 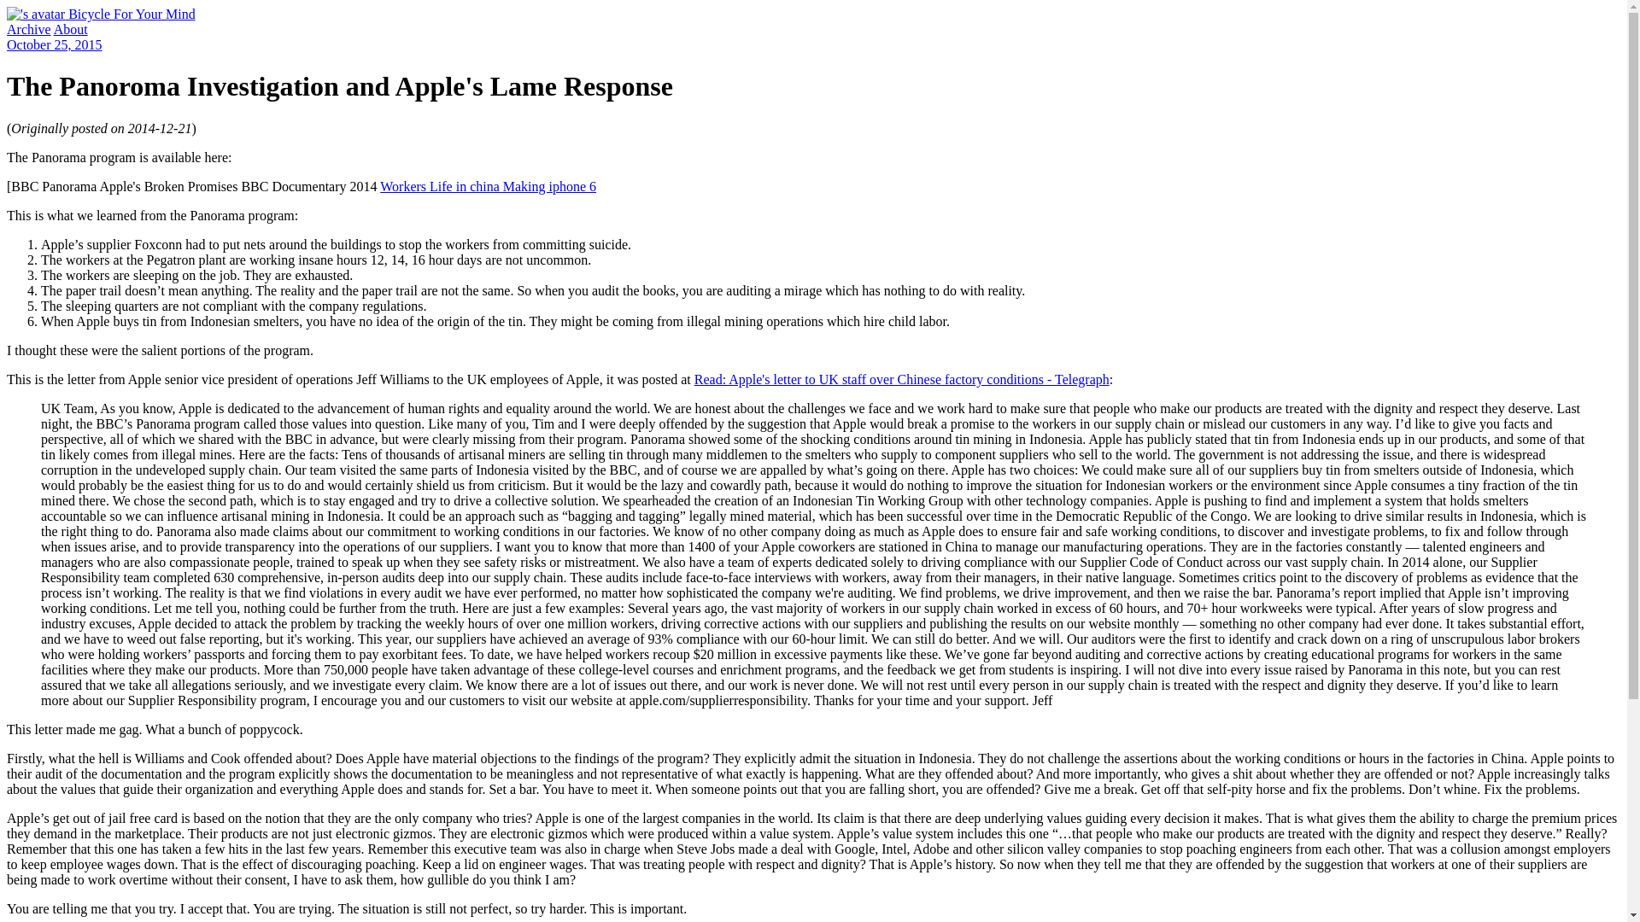 What do you see at coordinates (489, 186) in the screenshot?
I see `Workers Life in china Making iphone 6` at bounding box center [489, 186].